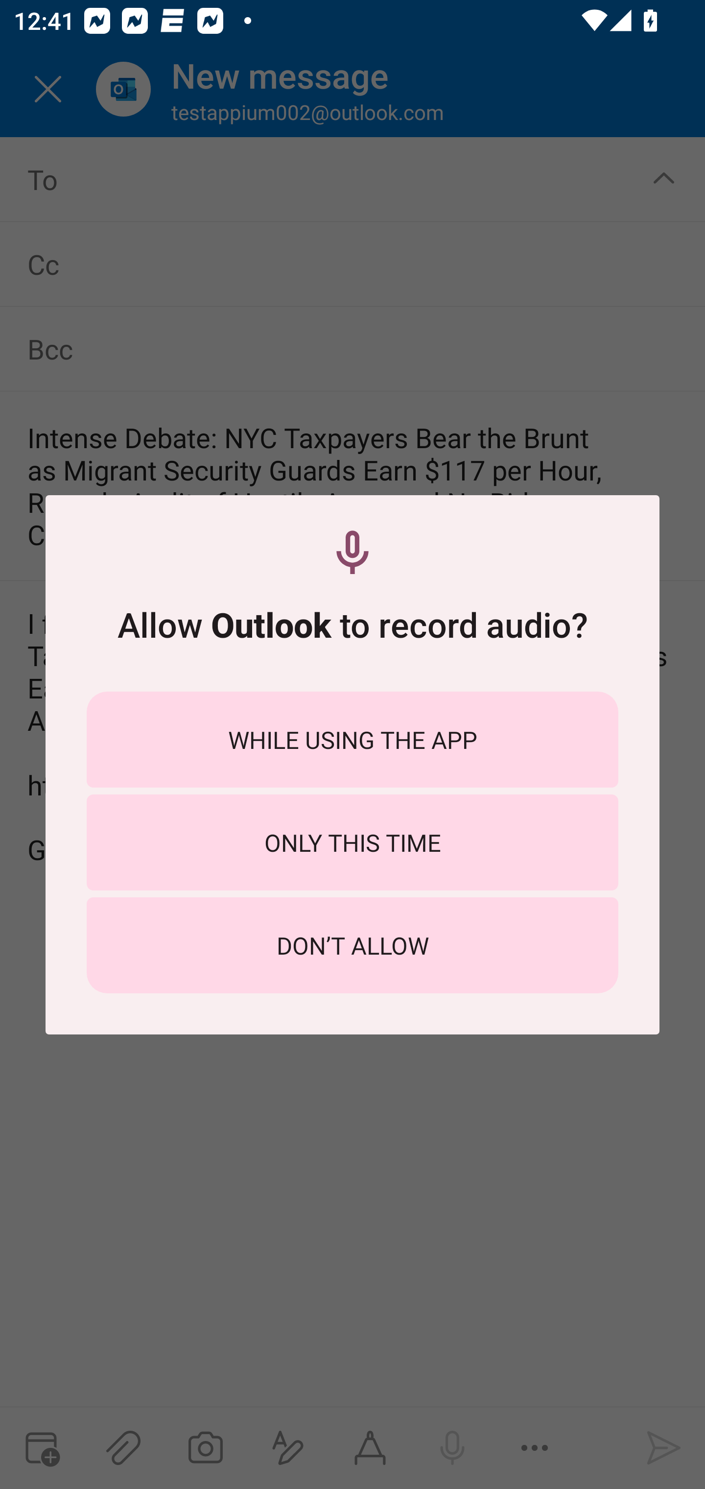 This screenshot has height=1489, width=705. What do you see at coordinates (352, 739) in the screenshot?
I see `WHILE USING THE APP` at bounding box center [352, 739].